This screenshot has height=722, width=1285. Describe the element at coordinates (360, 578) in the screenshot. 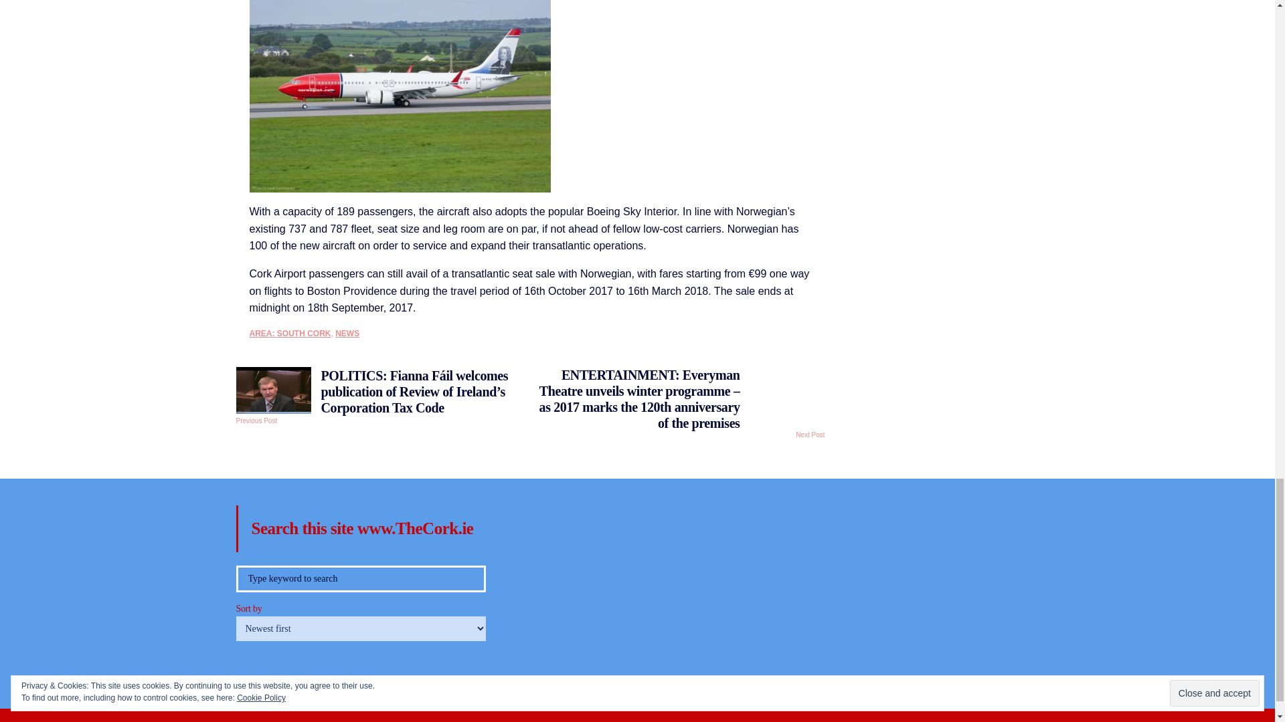

I see `Type keyword to search` at that location.